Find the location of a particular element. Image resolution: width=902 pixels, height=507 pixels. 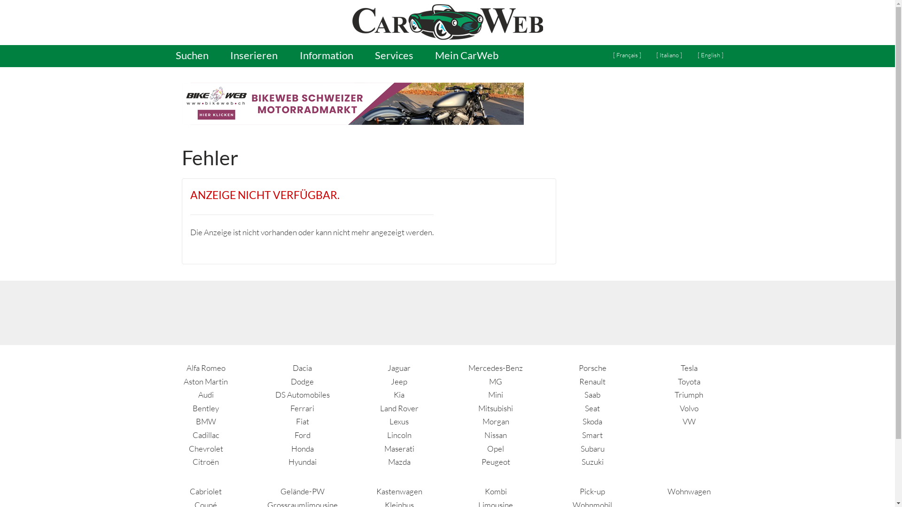

Ferrari is located at coordinates (303, 408).